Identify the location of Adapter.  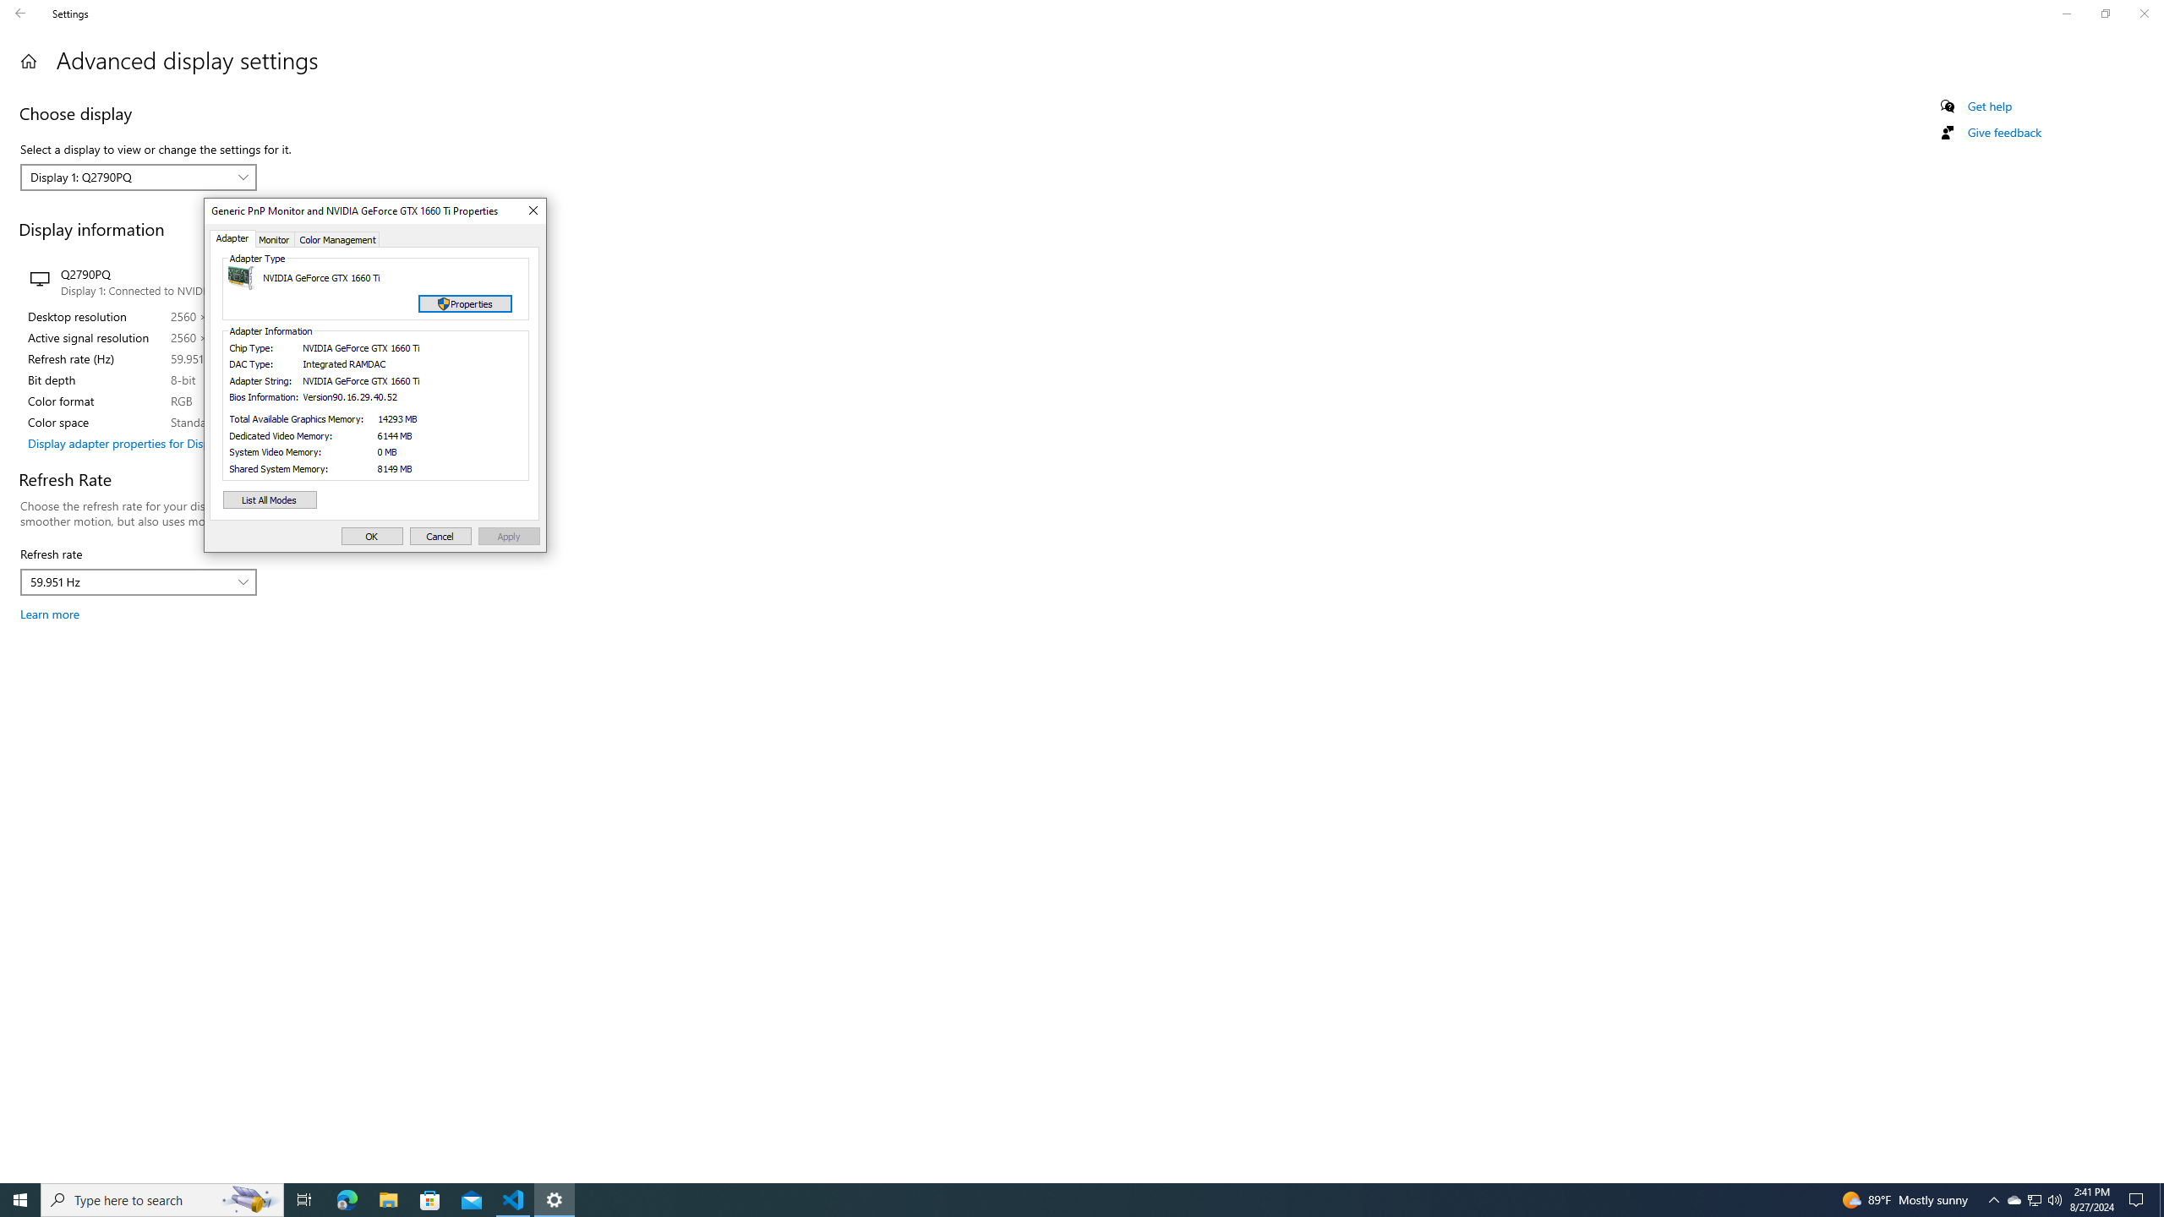
(233, 238).